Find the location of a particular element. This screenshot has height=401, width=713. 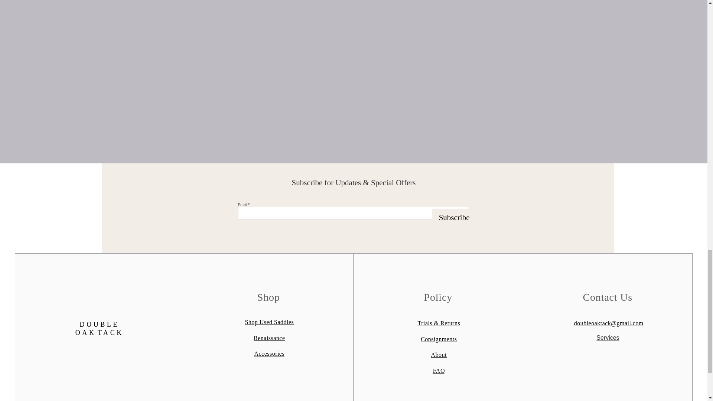

DOUBLE OAK is located at coordinates (97, 329).